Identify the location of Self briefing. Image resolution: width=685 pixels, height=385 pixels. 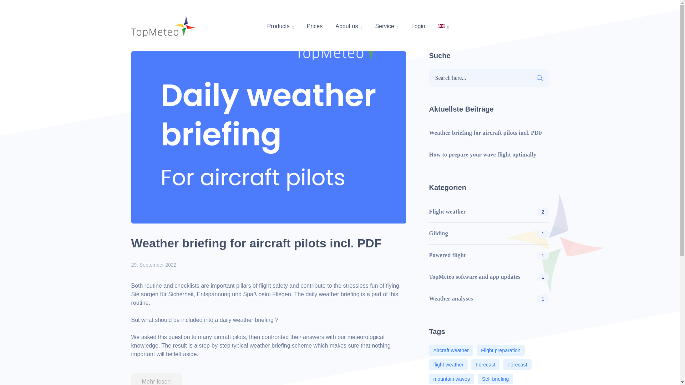
(495, 379).